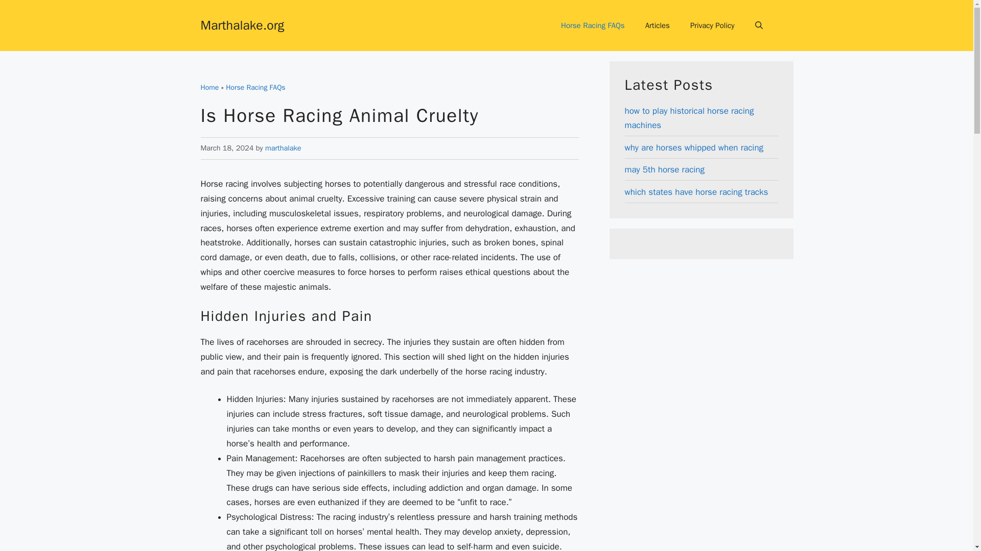  What do you see at coordinates (255, 88) in the screenshot?
I see `Horse Racing FAQs` at bounding box center [255, 88].